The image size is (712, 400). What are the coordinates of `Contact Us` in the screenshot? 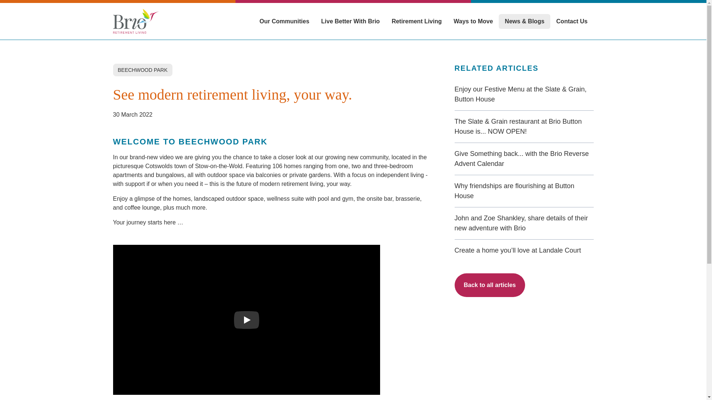 It's located at (572, 21).